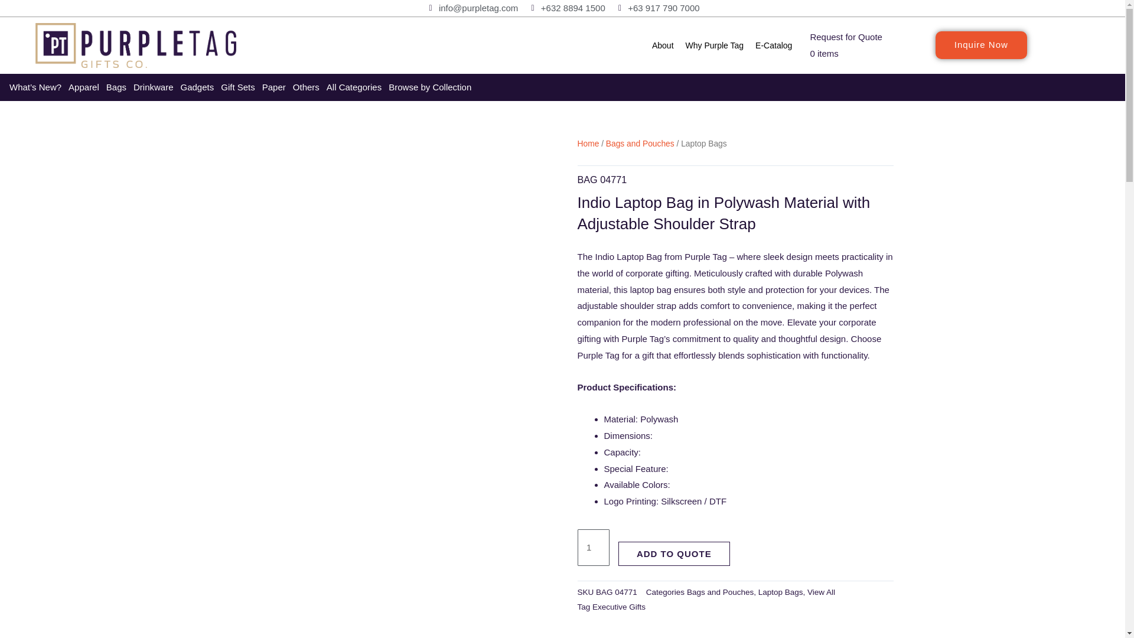 The width and height of the screenshot is (1134, 638). I want to click on Gadgets, so click(197, 87).